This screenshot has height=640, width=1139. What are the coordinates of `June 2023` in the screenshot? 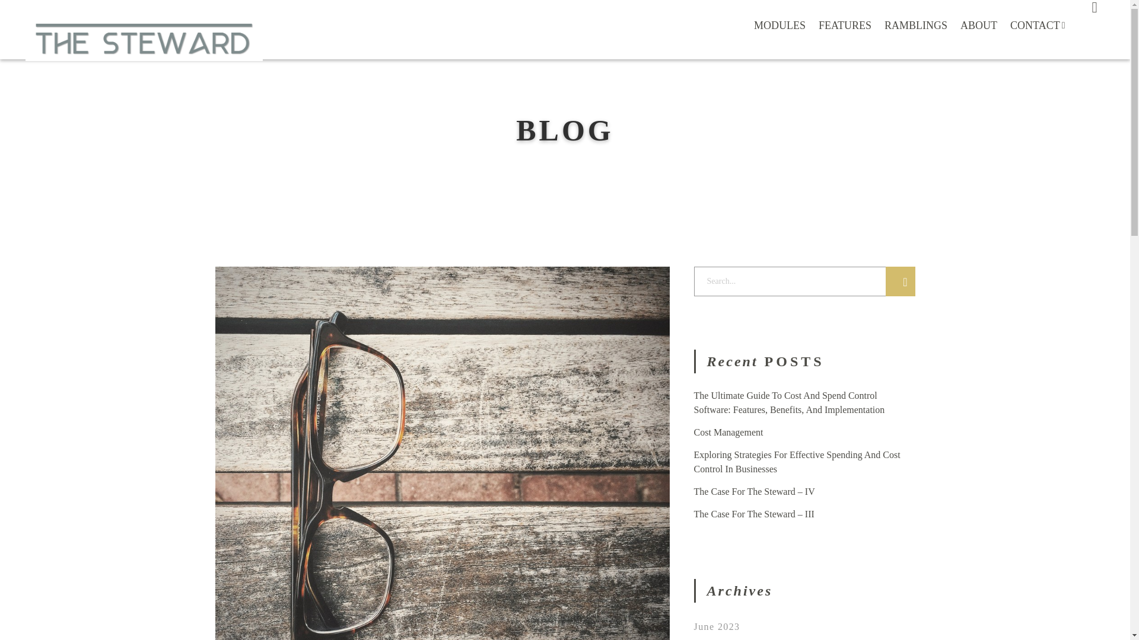 It's located at (717, 626).